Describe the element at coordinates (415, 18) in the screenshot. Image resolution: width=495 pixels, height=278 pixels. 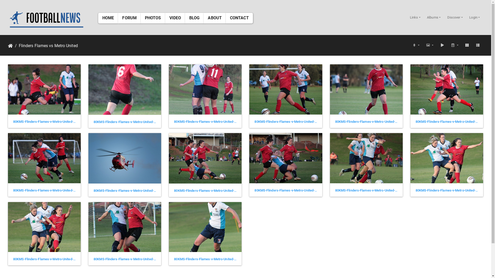
I see `Links` at that location.